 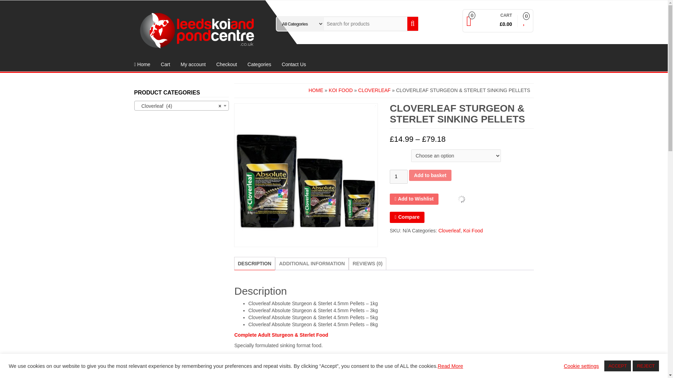 What do you see at coordinates (399, 176) in the screenshot?
I see `1` at bounding box center [399, 176].